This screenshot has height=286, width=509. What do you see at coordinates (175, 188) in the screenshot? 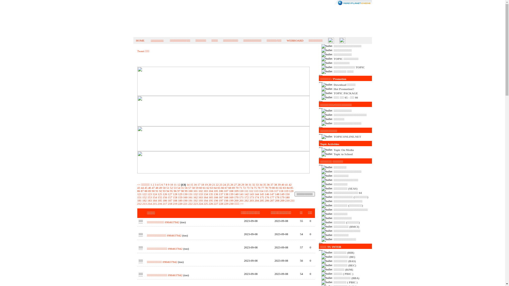
I see `53` at bounding box center [175, 188].